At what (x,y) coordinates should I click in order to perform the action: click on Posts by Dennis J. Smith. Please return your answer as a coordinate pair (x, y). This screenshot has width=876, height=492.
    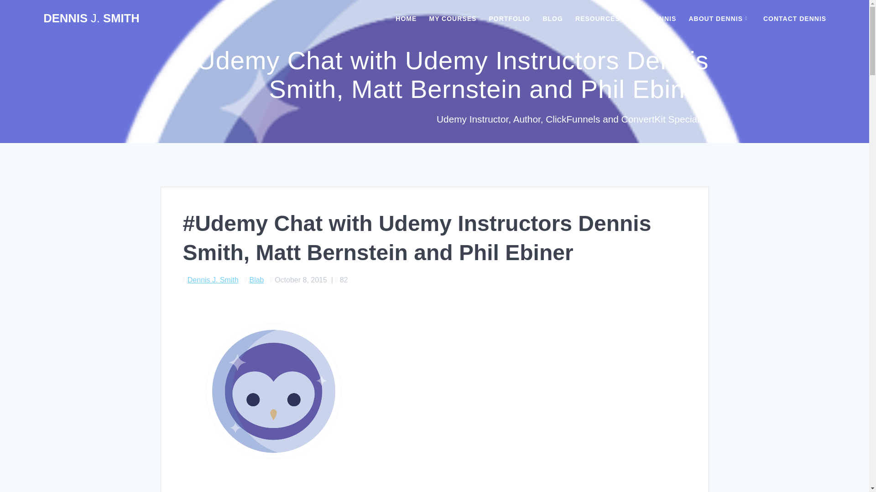
    Looking at the image, I should click on (213, 280).